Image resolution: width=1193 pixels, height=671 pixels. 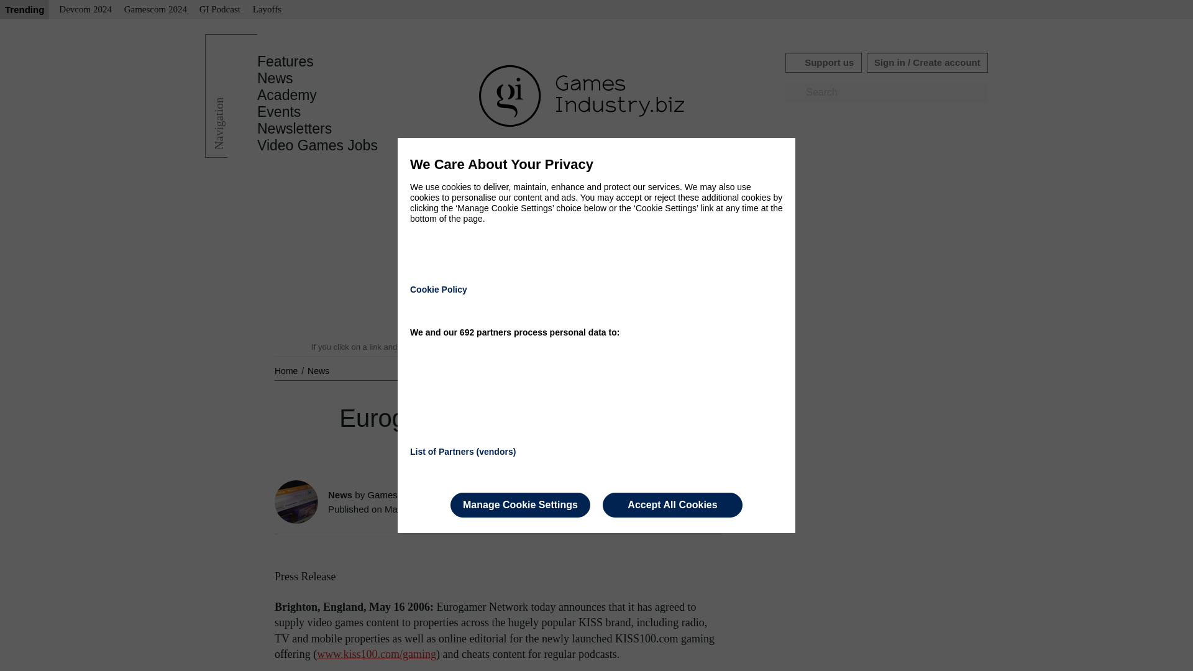 What do you see at coordinates (220, 10) in the screenshot?
I see `GI Podcast` at bounding box center [220, 10].